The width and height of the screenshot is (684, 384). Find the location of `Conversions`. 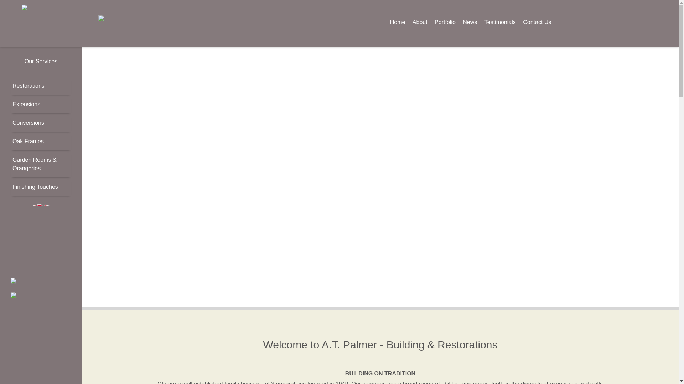

Conversions is located at coordinates (28, 123).